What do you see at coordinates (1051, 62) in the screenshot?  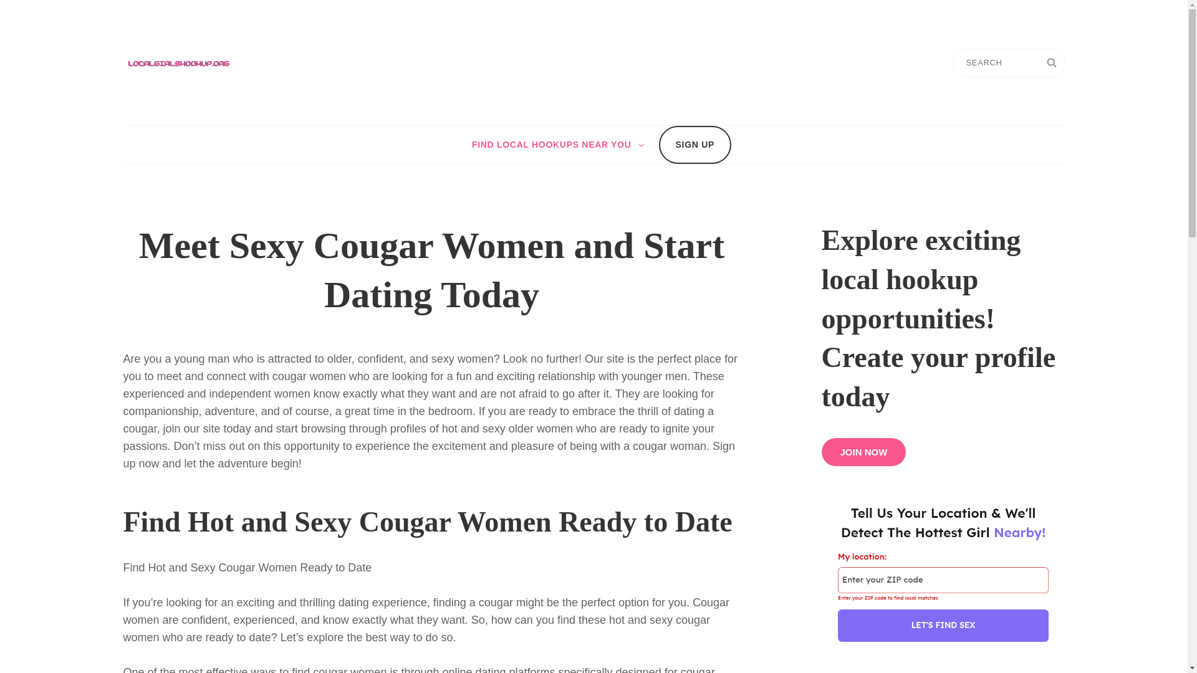 I see `SEARCH` at bounding box center [1051, 62].